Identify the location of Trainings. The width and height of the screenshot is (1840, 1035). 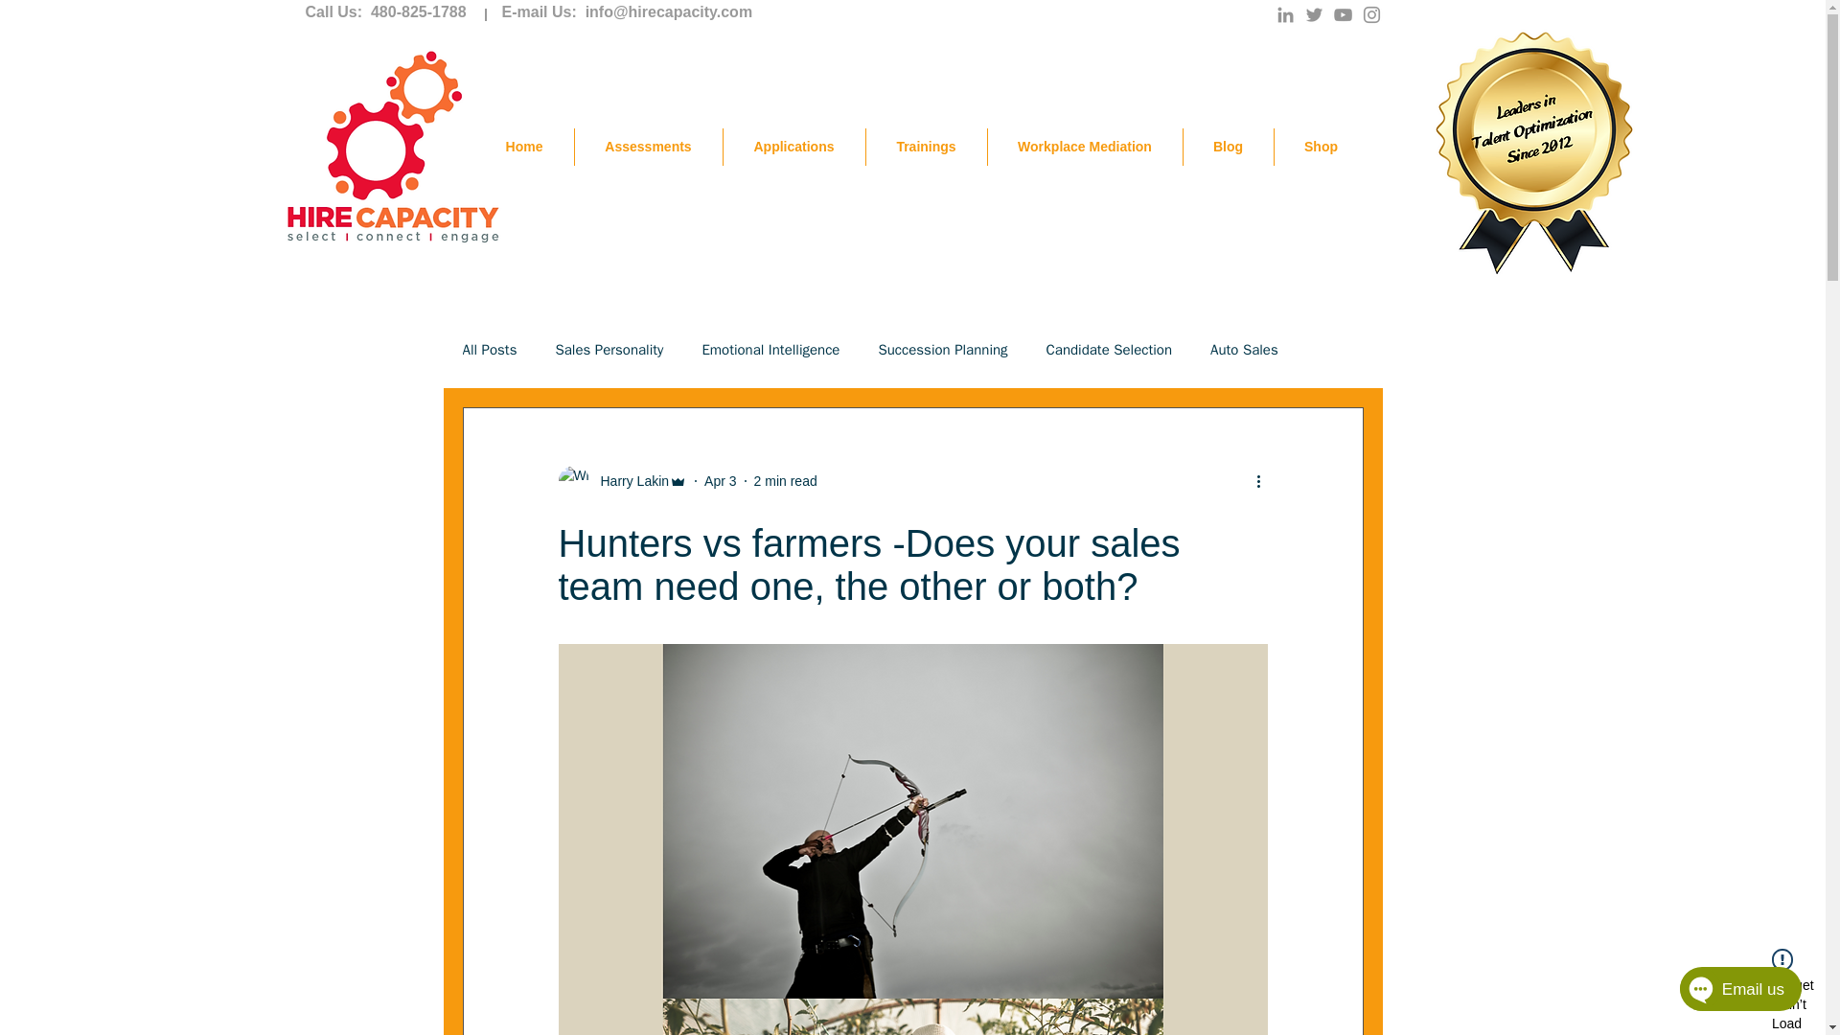
(926, 146).